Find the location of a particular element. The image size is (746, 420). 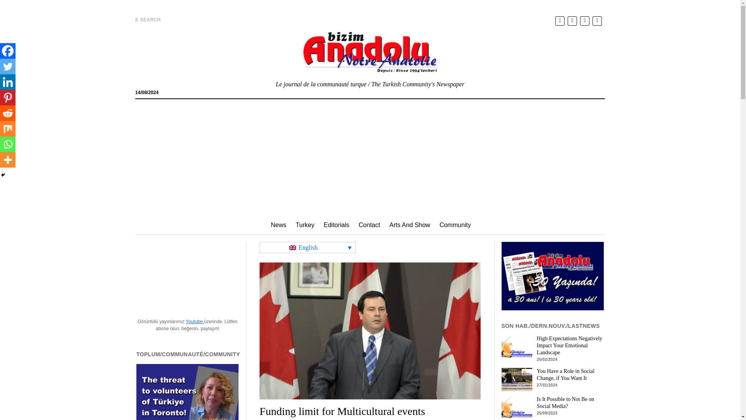

Contact is located at coordinates (369, 225).